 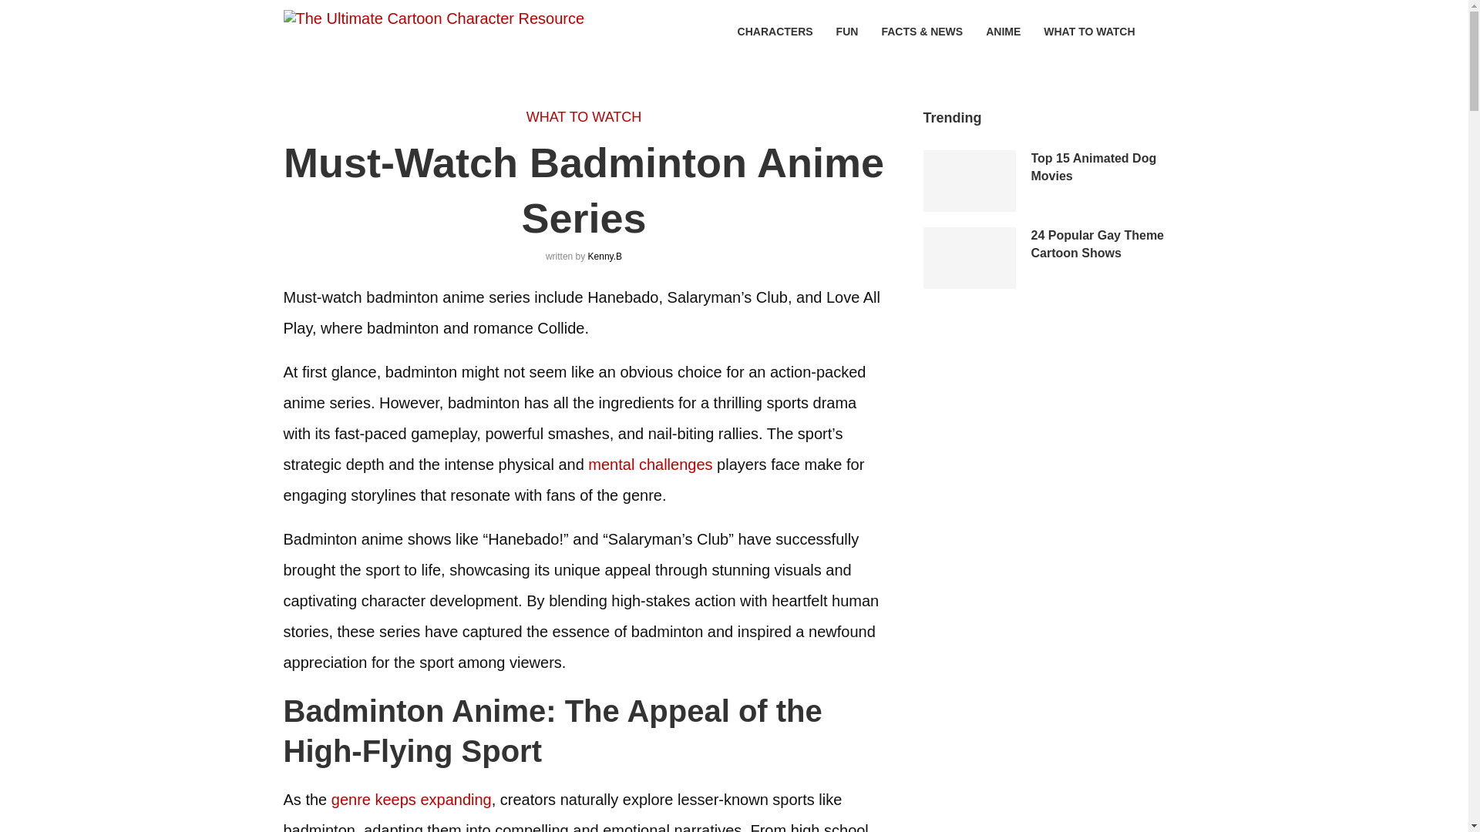 I want to click on Kenny.B, so click(x=604, y=257).